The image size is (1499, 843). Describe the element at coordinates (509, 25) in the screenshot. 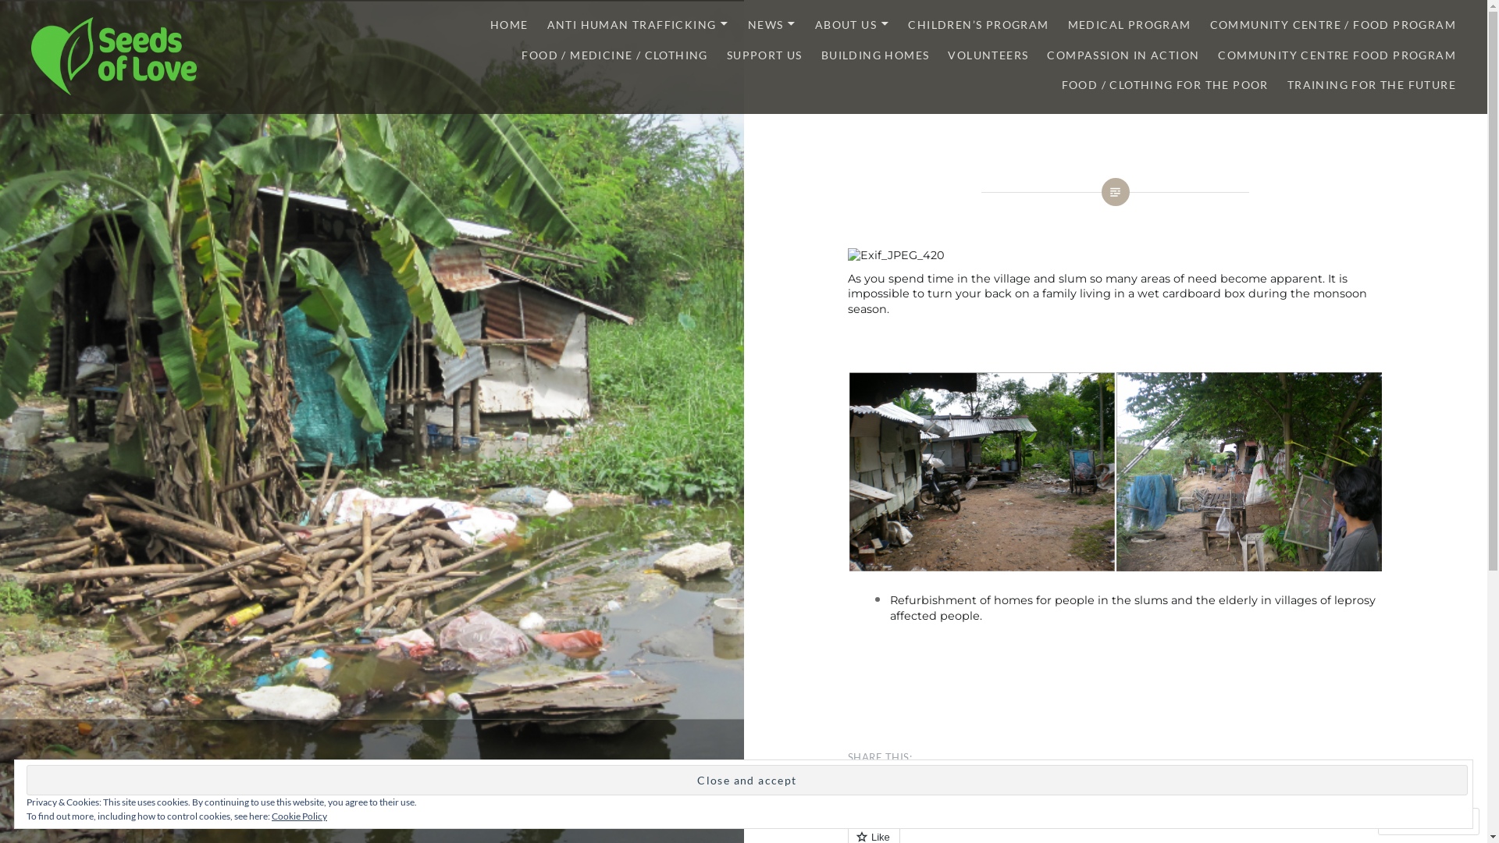

I see `HOME` at that location.